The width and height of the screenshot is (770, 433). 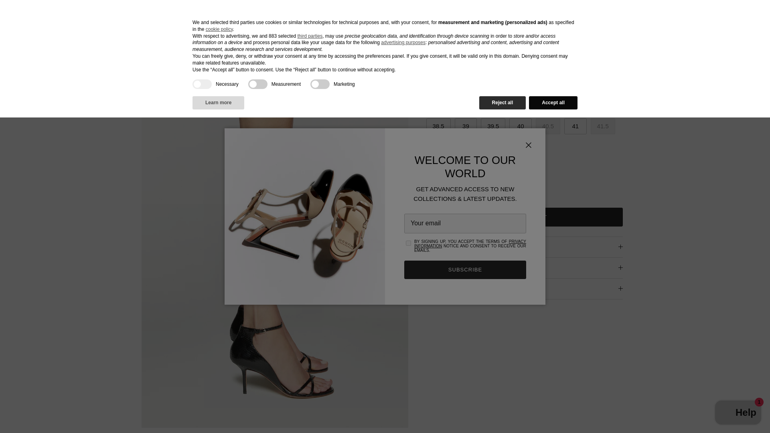 What do you see at coordinates (603, 126) in the screenshot?
I see `Sold out` at bounding box center [603, 126].